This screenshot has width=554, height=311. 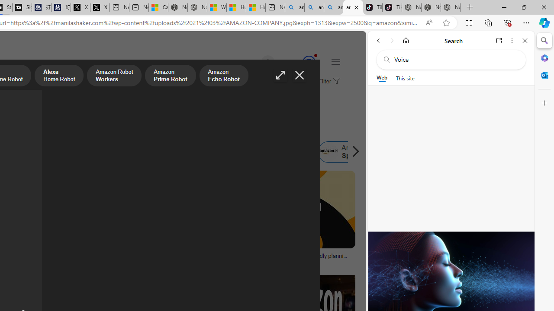 What do you see at coordinates (429, 23) in the screenshot?
I see `Read aloud this page (Ctrl+Shift+U)` at bounding box center [429, 23].